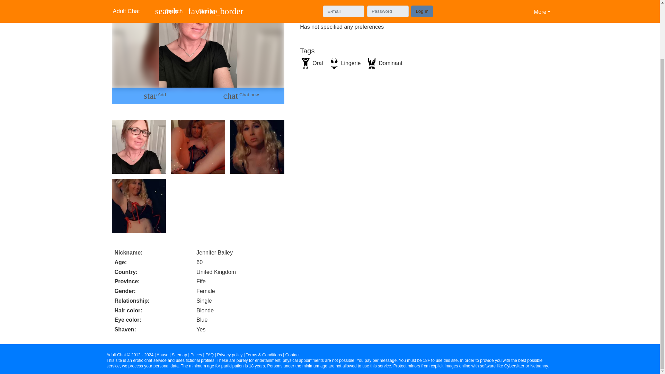  What do you see at coordinates (162, 355) in the screenshot?
I see `Abuse` at bounding box center [162, 355].